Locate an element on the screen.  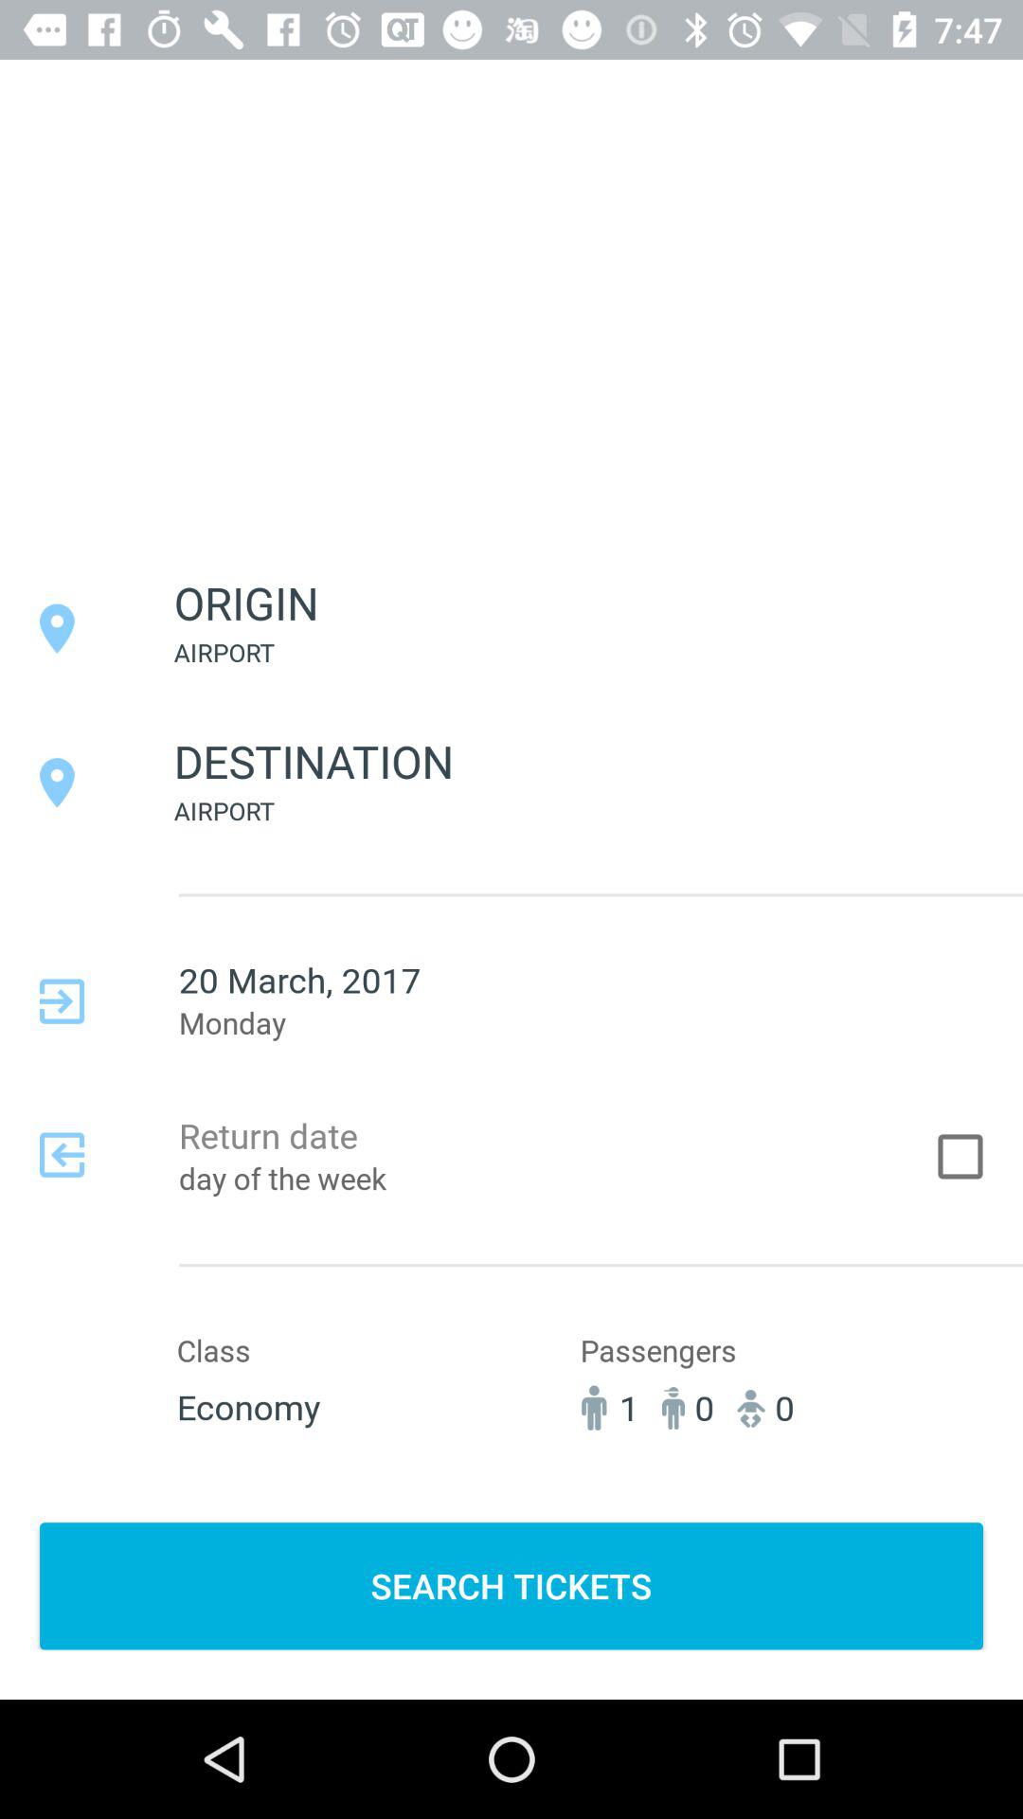
choose the second location symbol from the top is located at coordinates (57, 783).